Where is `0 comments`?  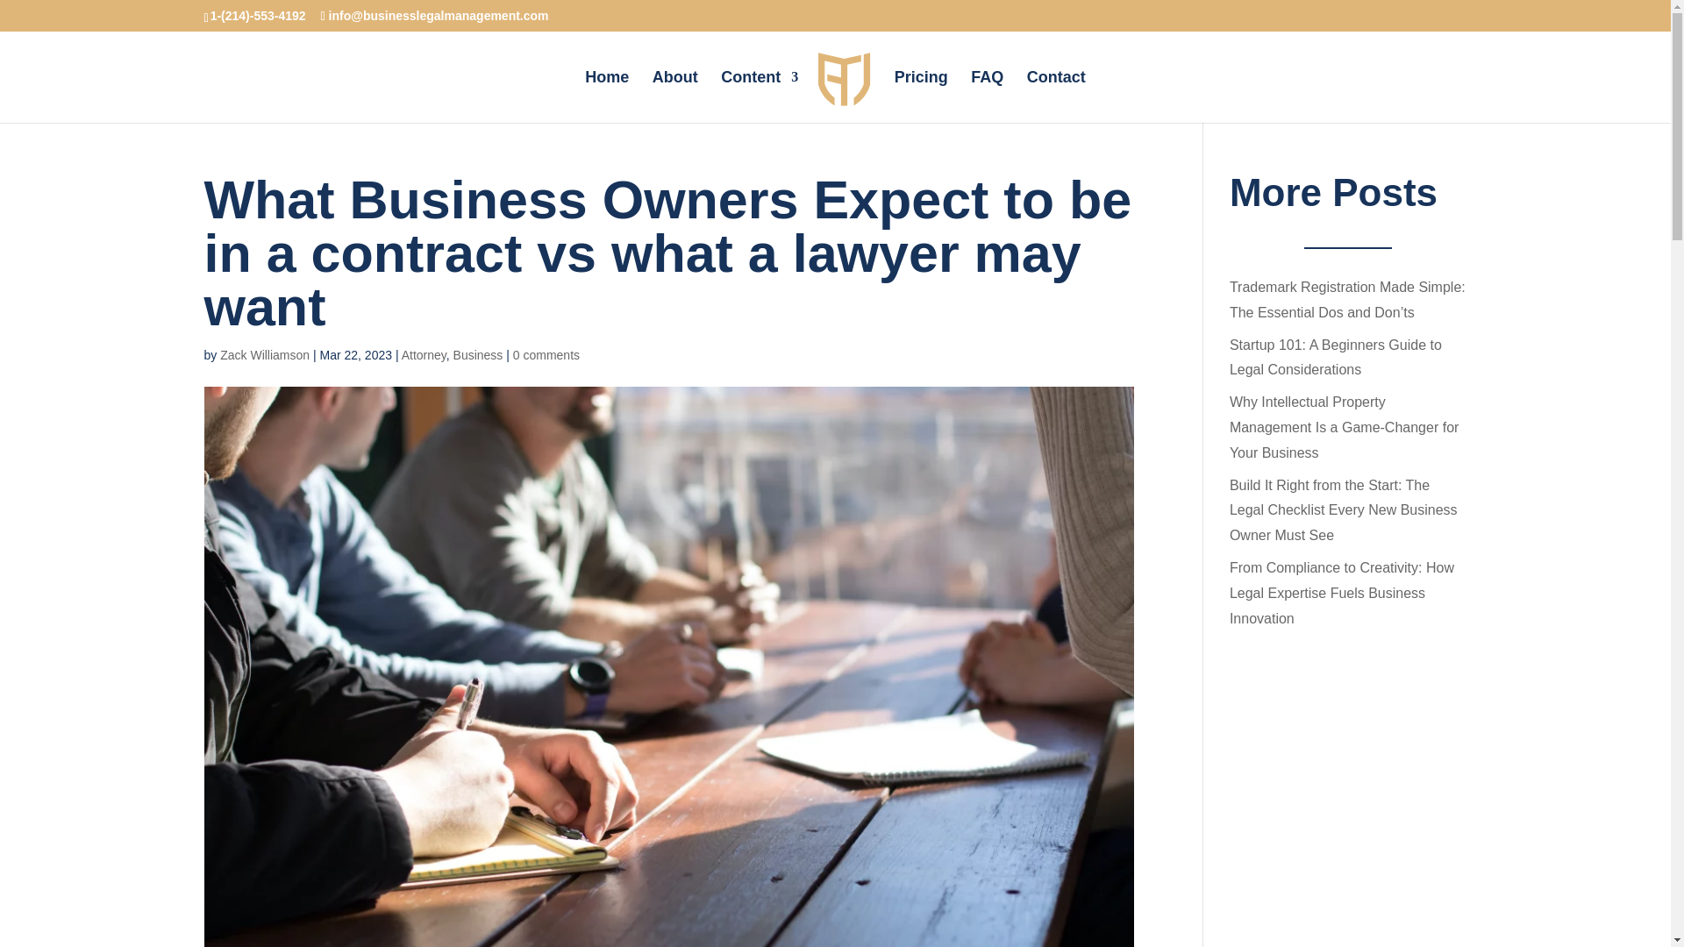
0 comments is located at coordinates (546, 354).